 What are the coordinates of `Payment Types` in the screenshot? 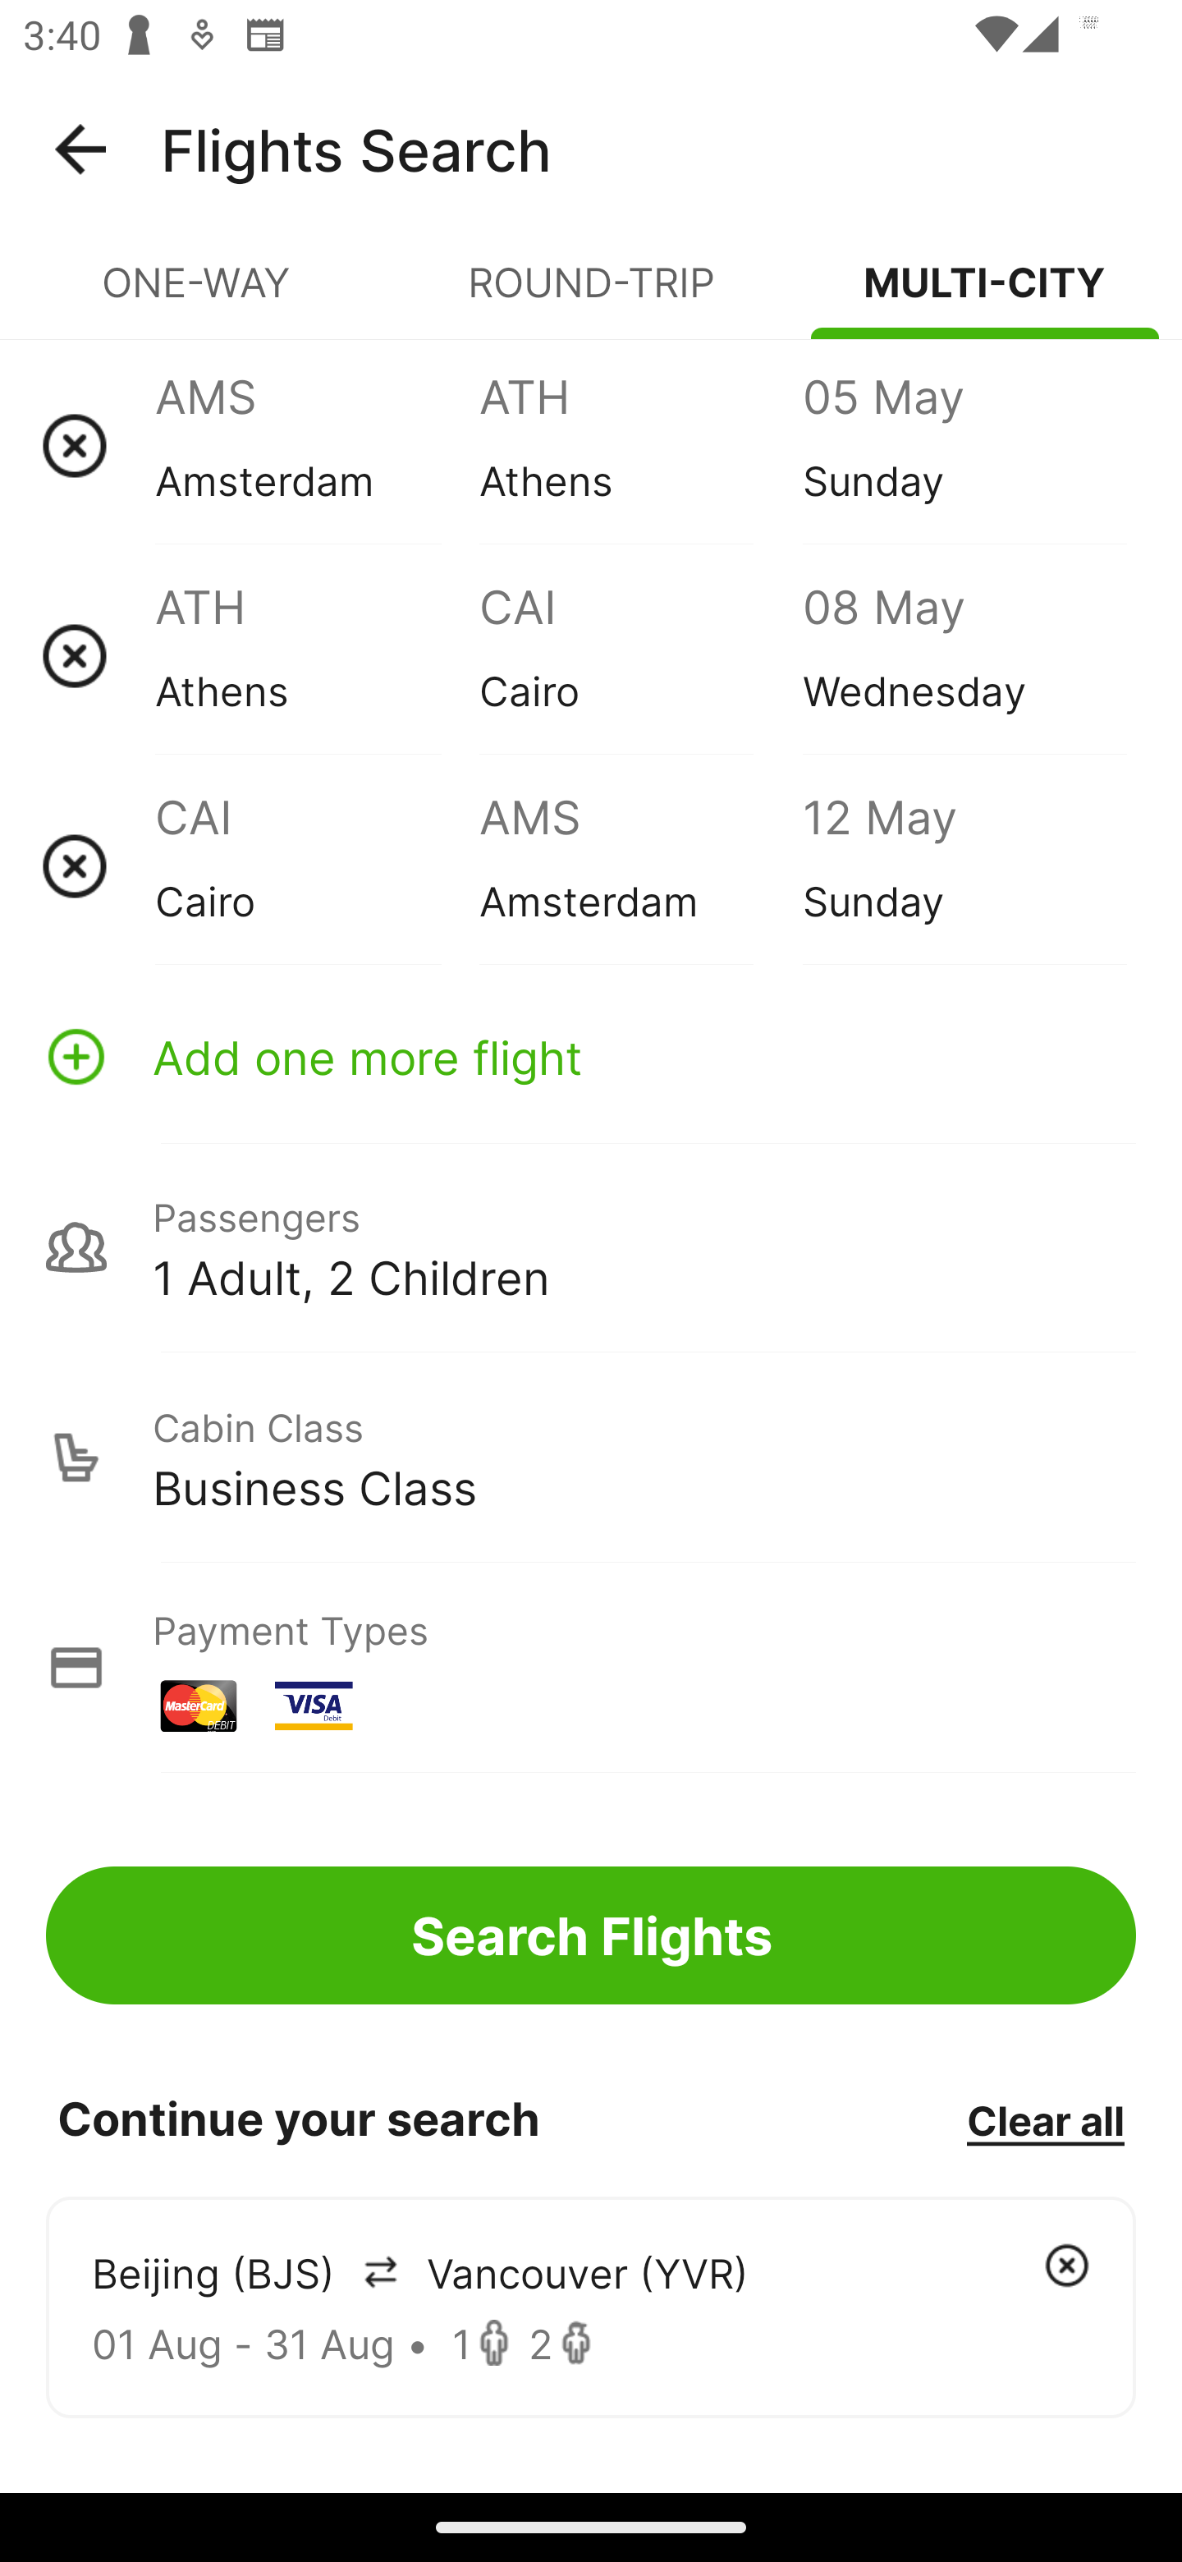 It's located at (591, 1667).